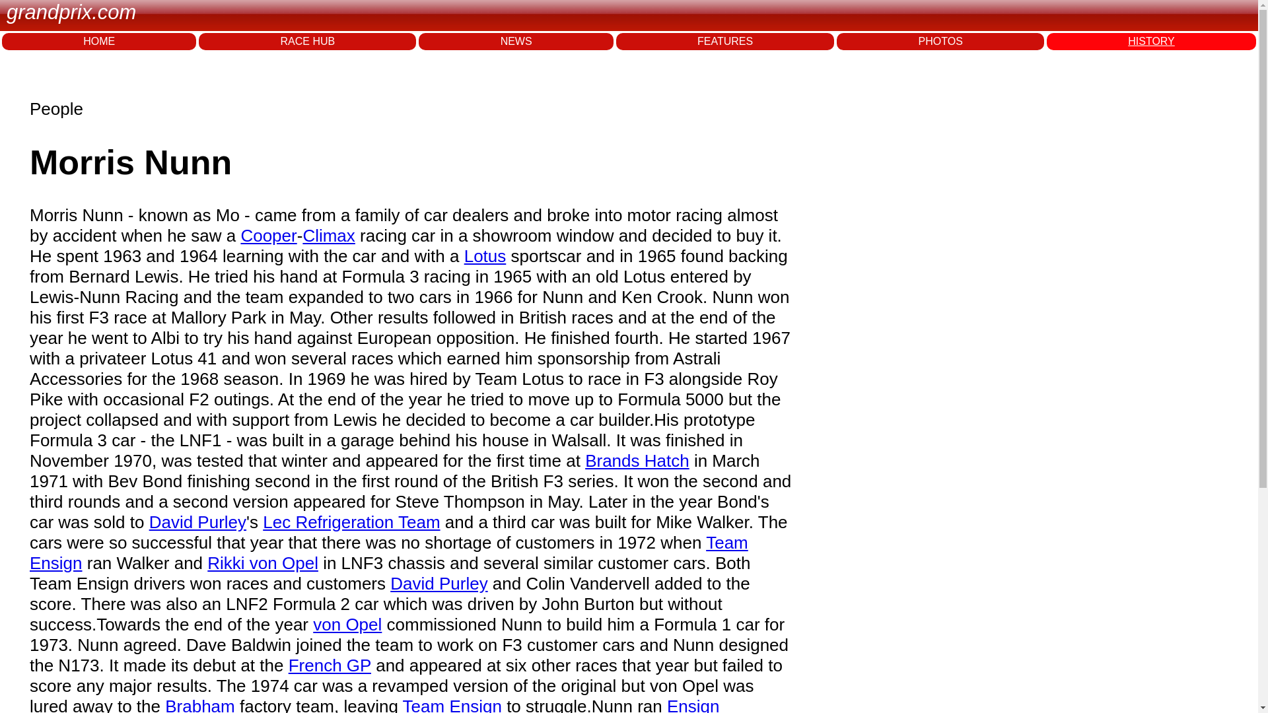  What do you see at coordinates (388, 553) in the screenshot?
I see `Team Ensign` at bounding box center [388, 553].